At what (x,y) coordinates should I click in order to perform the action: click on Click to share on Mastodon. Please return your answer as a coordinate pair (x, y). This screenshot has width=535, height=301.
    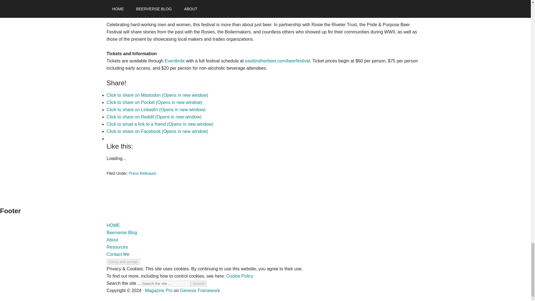
    Looking at the image, I should click on (157, 95).